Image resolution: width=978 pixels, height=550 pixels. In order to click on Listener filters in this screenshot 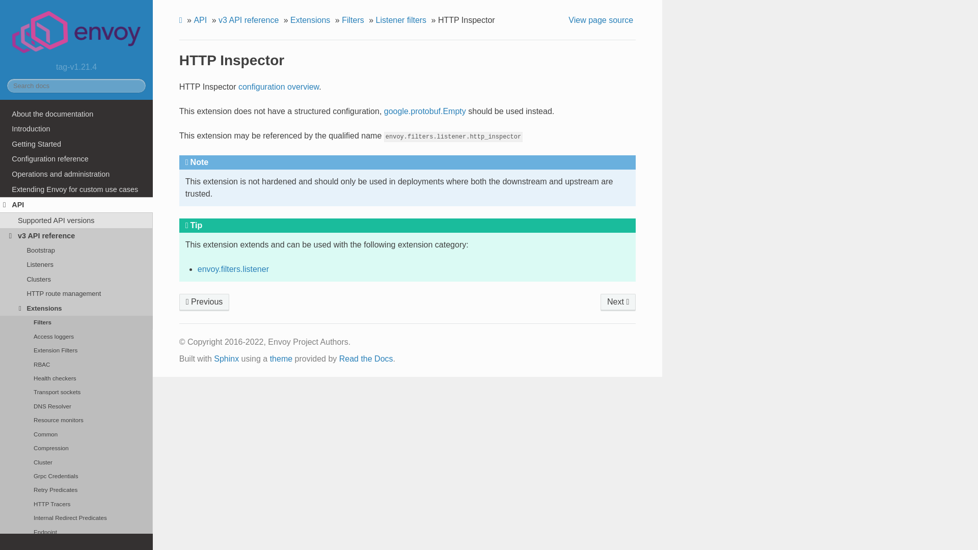, I will do `click(204, 302)`.